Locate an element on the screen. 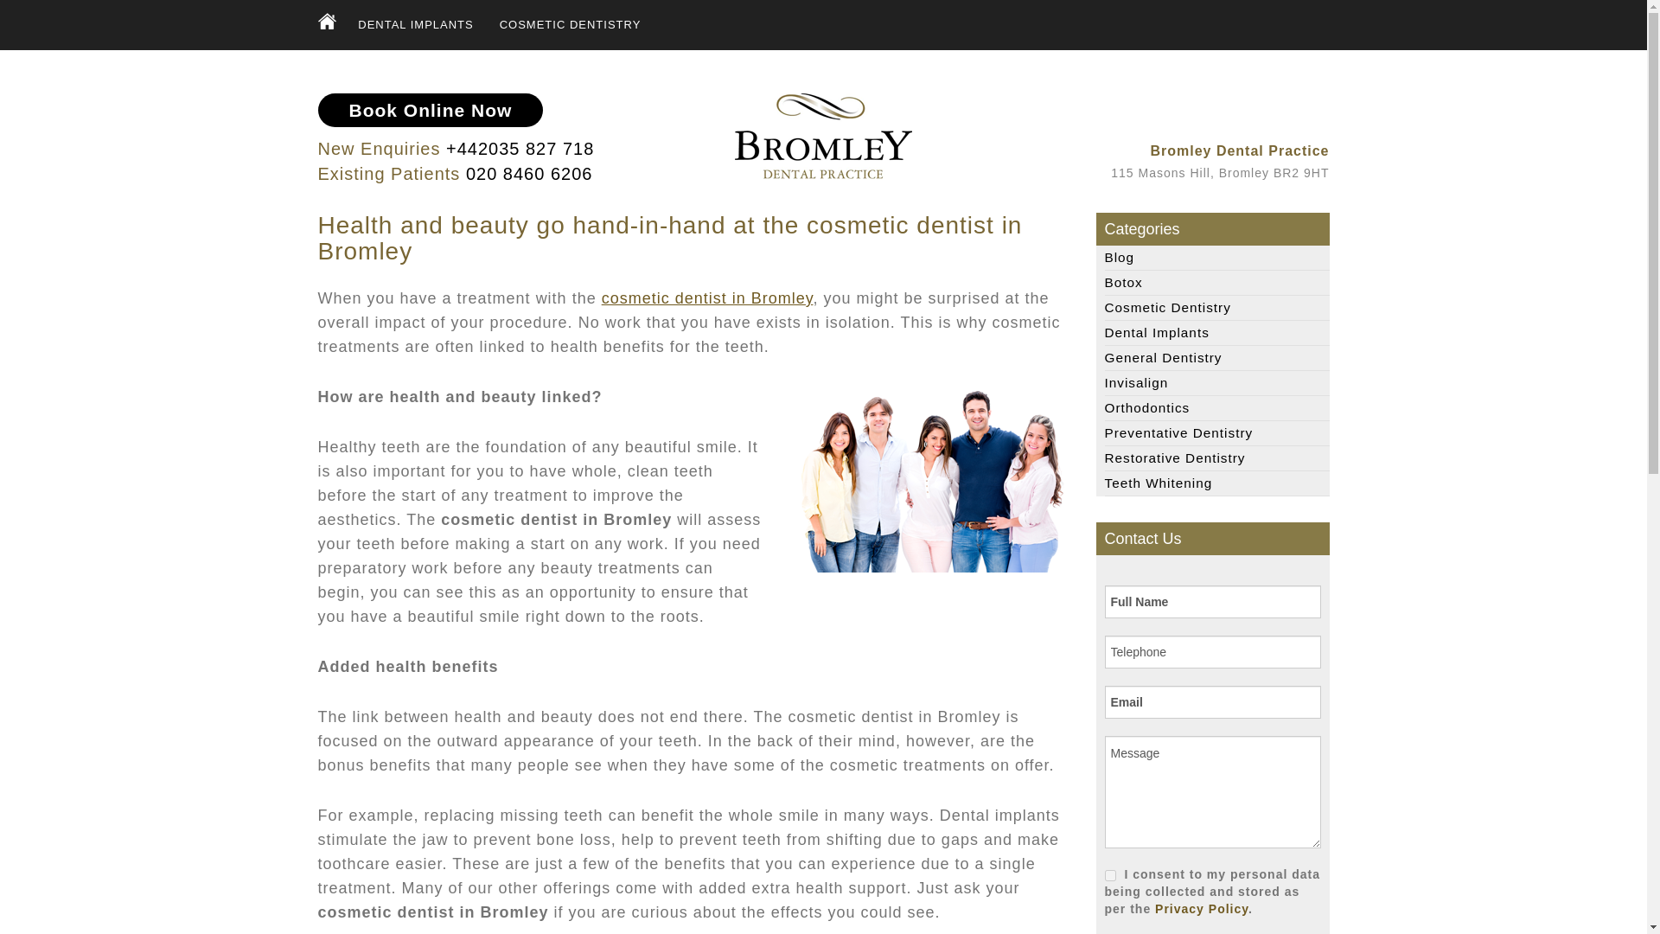  Dental Implants is located at coordinates (1217, 332).